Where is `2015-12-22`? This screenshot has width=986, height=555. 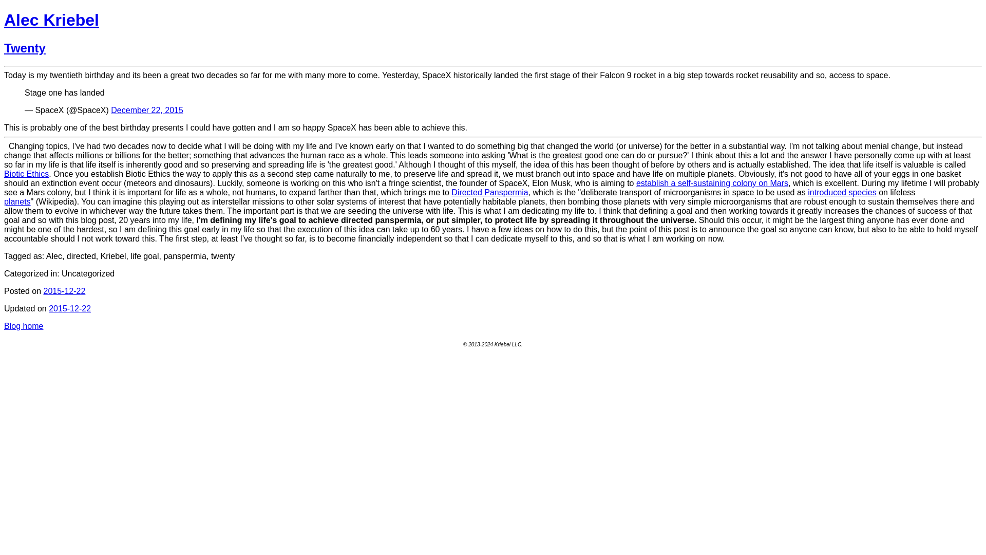 2015-12-22 is located at coordinates (69, 308).